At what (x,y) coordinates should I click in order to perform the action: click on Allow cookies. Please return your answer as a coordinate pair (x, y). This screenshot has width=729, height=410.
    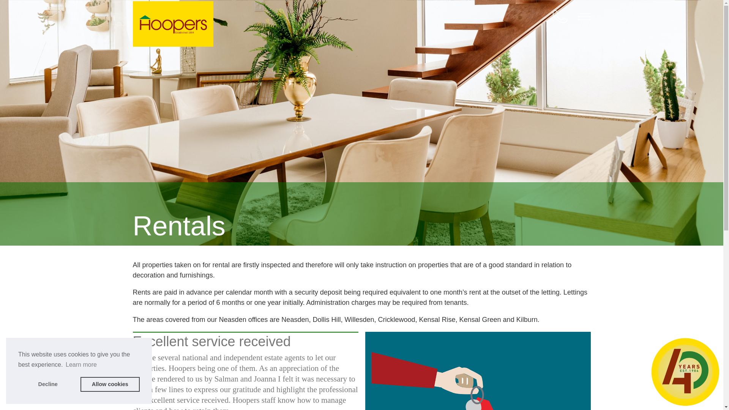
    Looking at the image, I should click on (110, 384).